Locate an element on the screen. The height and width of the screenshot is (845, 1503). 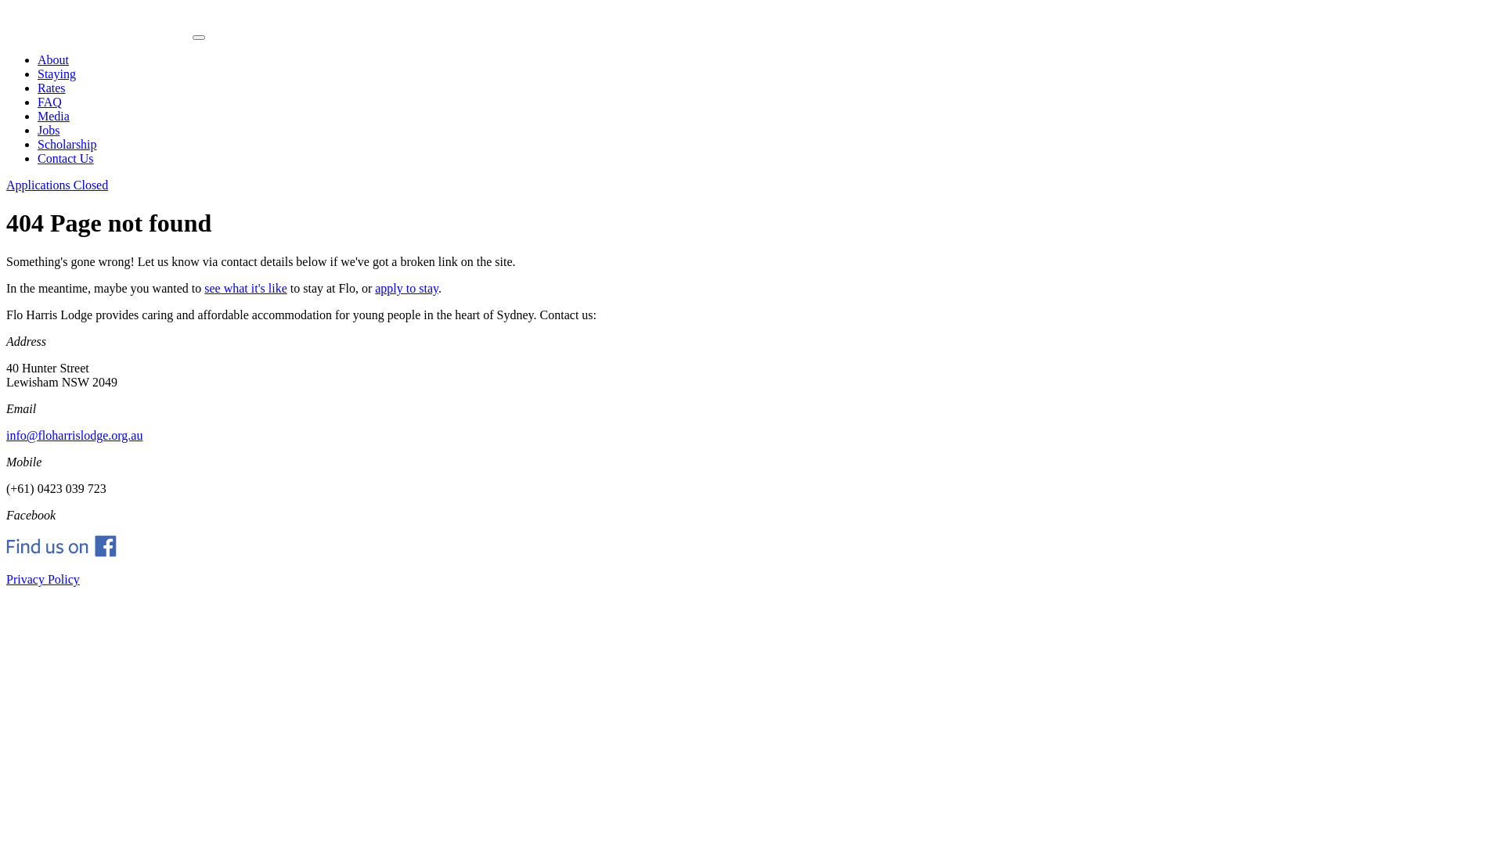
apply to stay is located at coordinates (407, 288).